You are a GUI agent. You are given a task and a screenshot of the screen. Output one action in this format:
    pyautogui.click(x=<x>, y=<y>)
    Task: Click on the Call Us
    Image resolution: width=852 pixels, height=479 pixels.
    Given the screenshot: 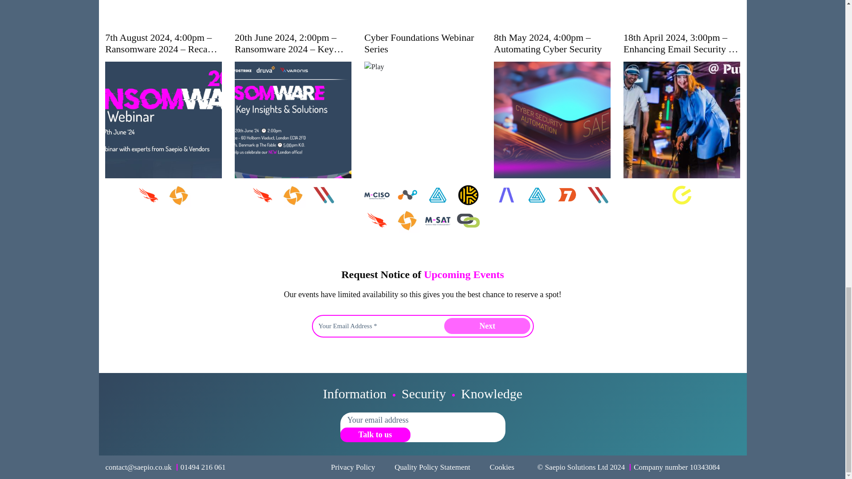 What is the action you would take?
    pyautogui.click(x=203, y=467)
    